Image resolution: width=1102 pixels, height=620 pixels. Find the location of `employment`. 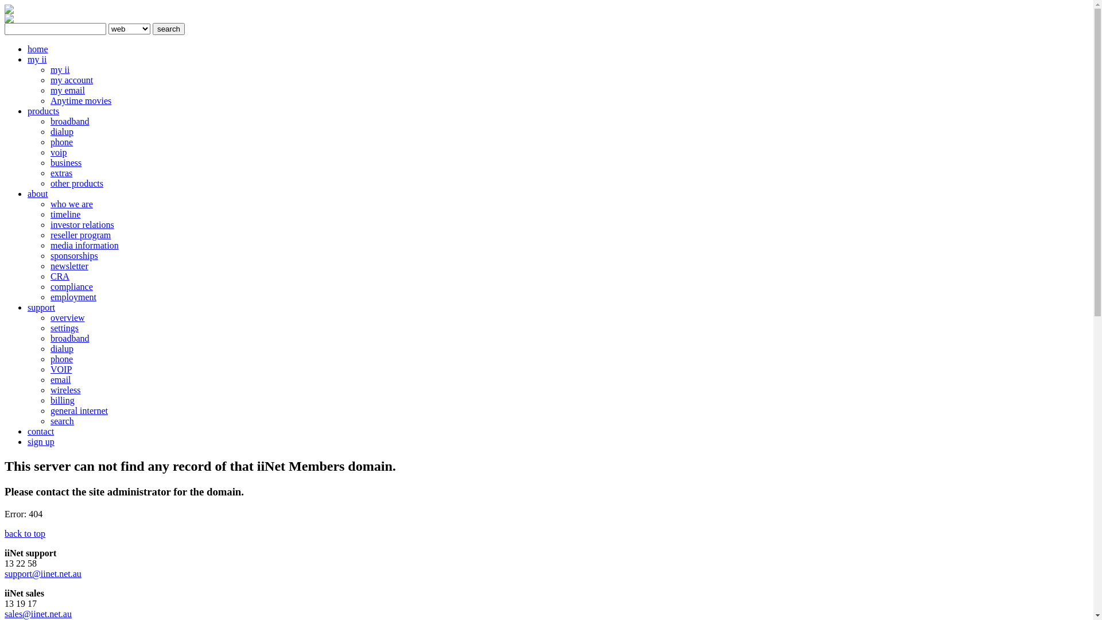

employment is located at coordinates (73, 297).